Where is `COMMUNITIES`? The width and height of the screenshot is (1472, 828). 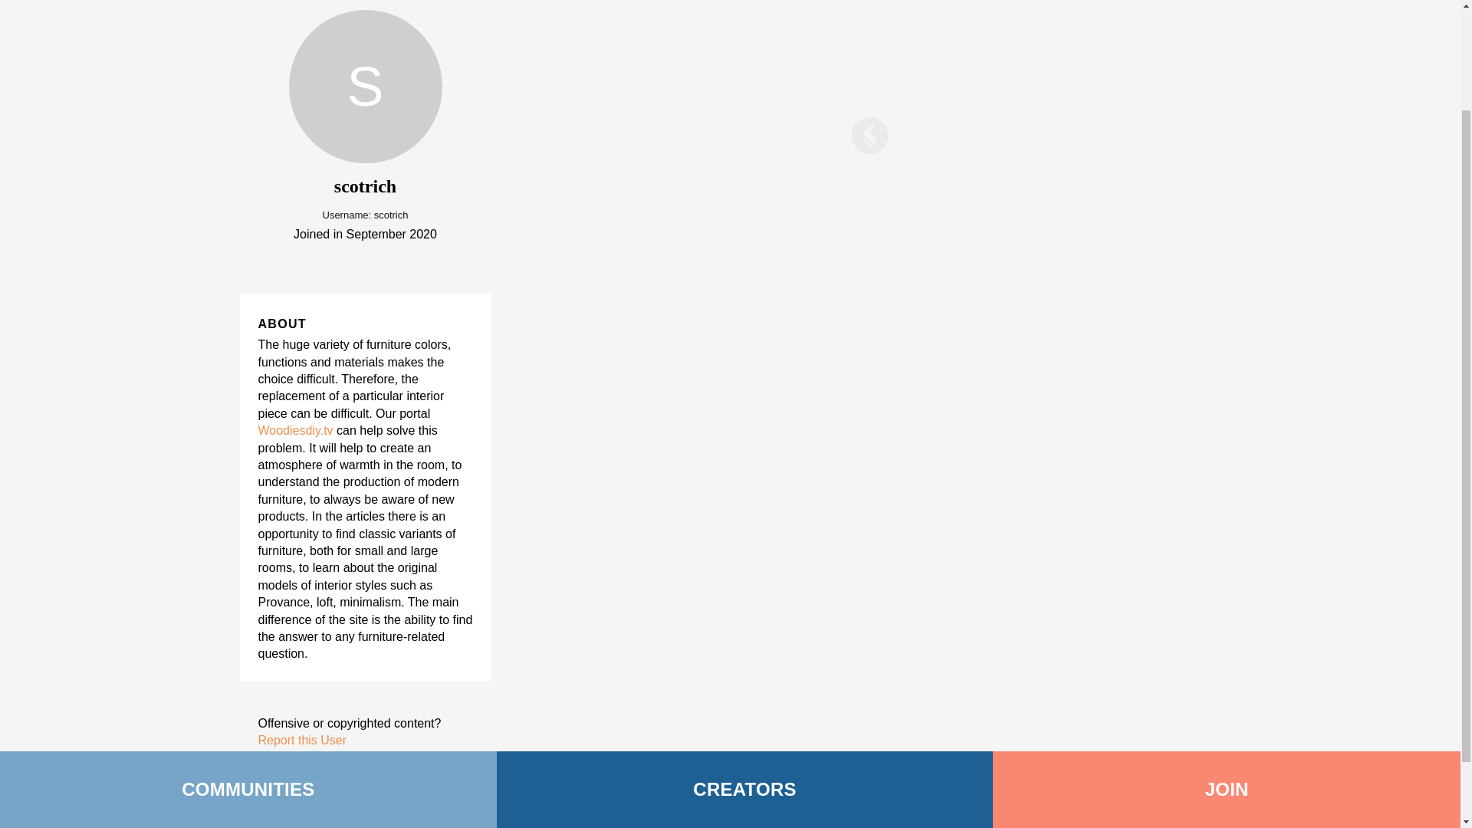
COMMUNITIES is located at coordinates (248, 664).